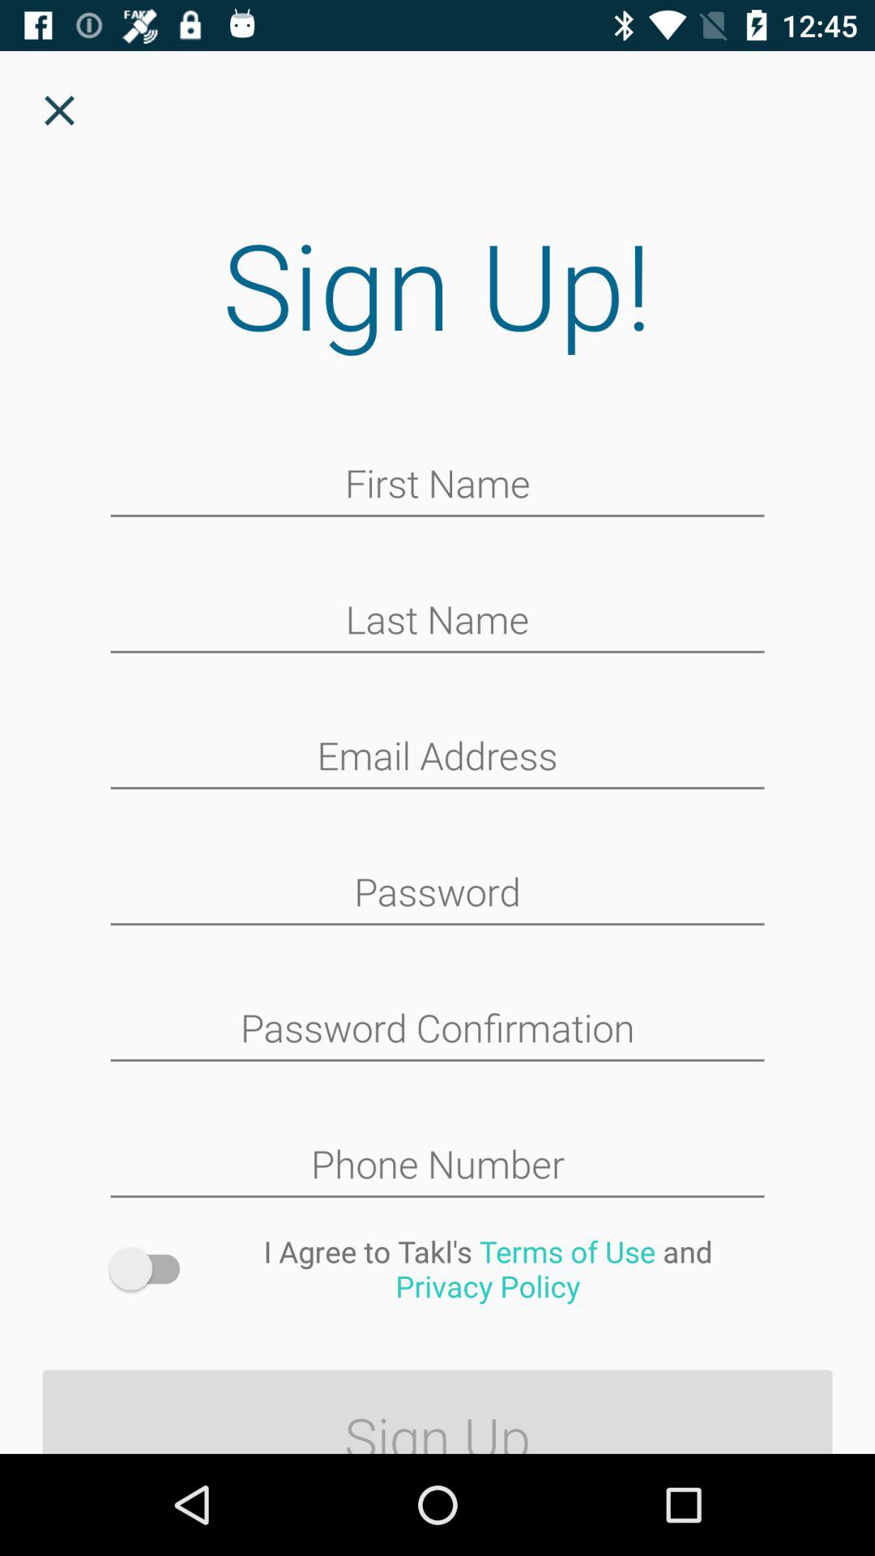 This screenshot has height=1556, width=875. I want to click on last name, so click(437, 622).